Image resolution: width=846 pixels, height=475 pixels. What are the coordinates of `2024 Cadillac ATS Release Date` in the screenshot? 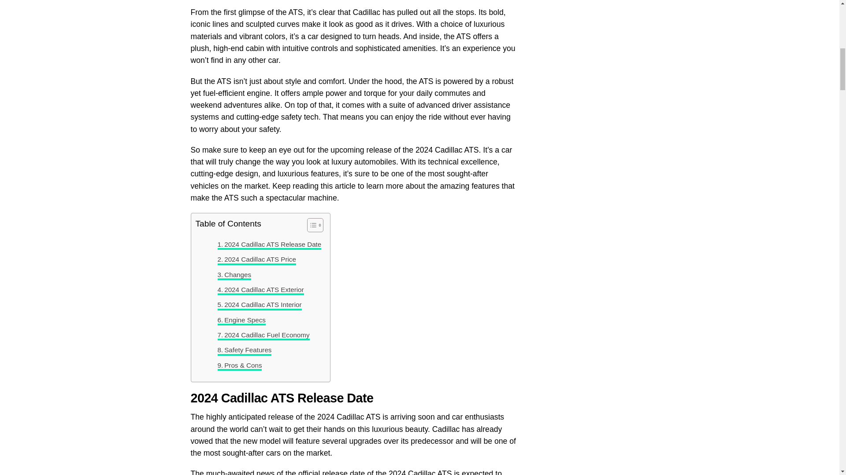 It's located at (269, 245).